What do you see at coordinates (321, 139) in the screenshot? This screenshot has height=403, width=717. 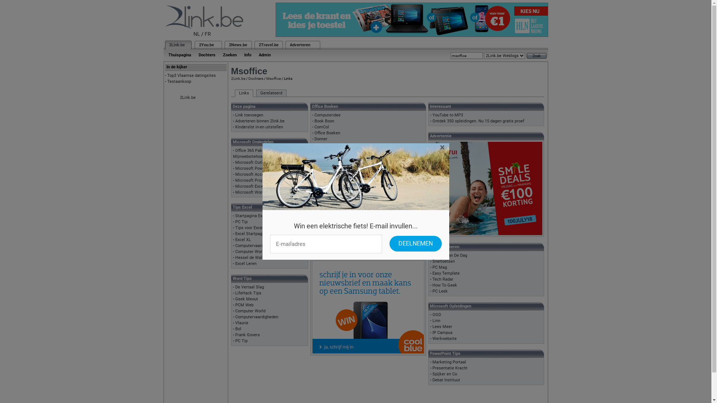 I see `Donner` at bounding box center [321, 139].